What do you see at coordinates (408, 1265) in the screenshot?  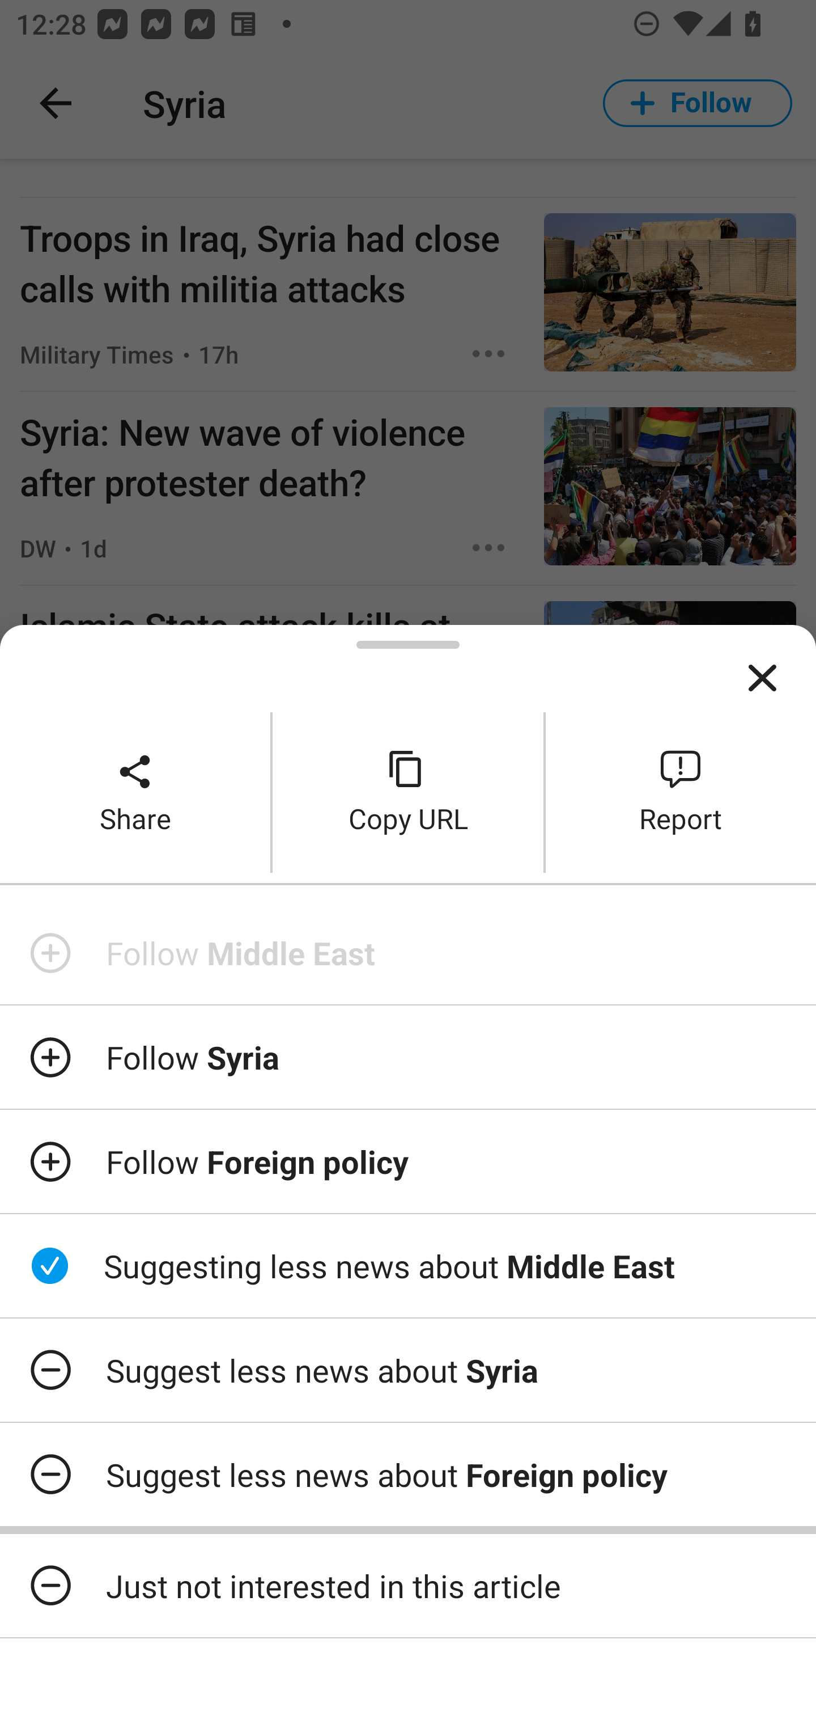 I see `Suggesting less news about Middle East` at bounding box center [408, 1265].